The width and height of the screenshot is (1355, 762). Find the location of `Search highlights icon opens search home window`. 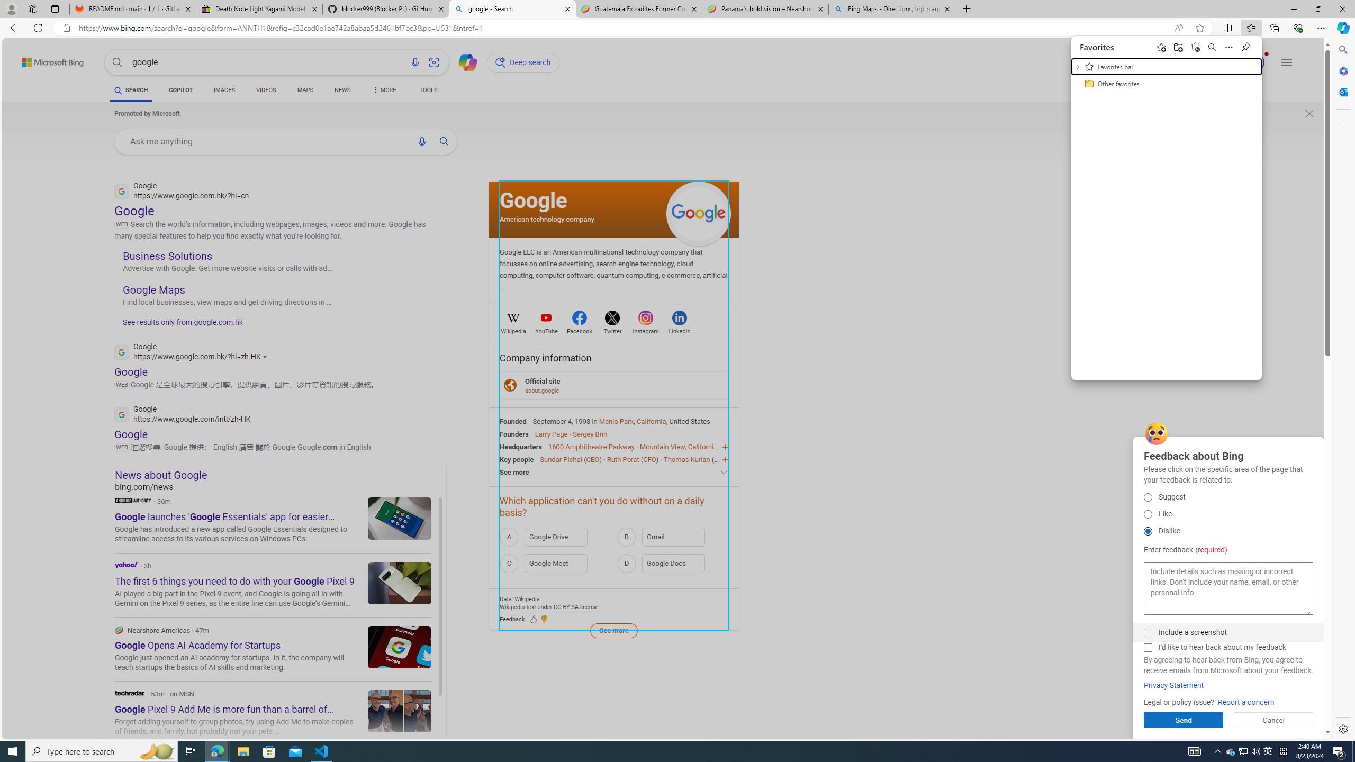

Search highlights icon opens search home window is located at coordinates (157, 751).